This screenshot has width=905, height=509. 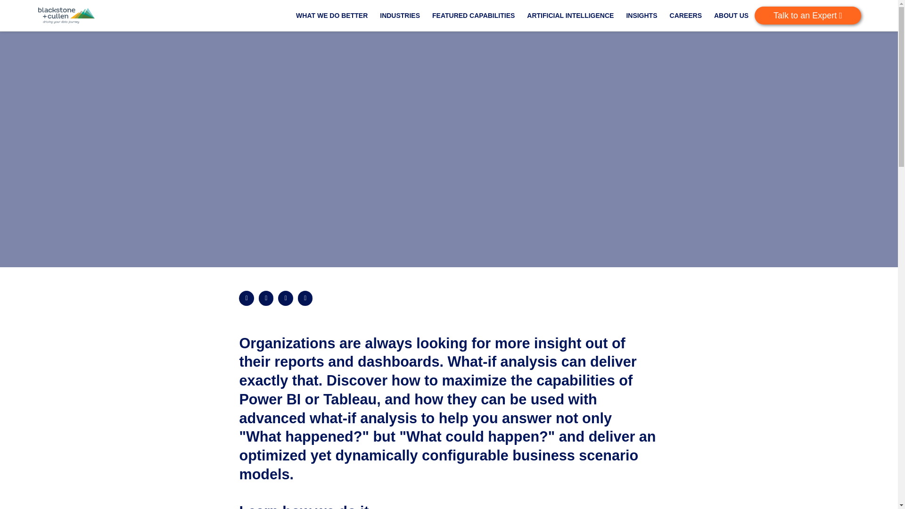 I want to click on FEATURED CAPABILITIES, so click(x=473, y=15).